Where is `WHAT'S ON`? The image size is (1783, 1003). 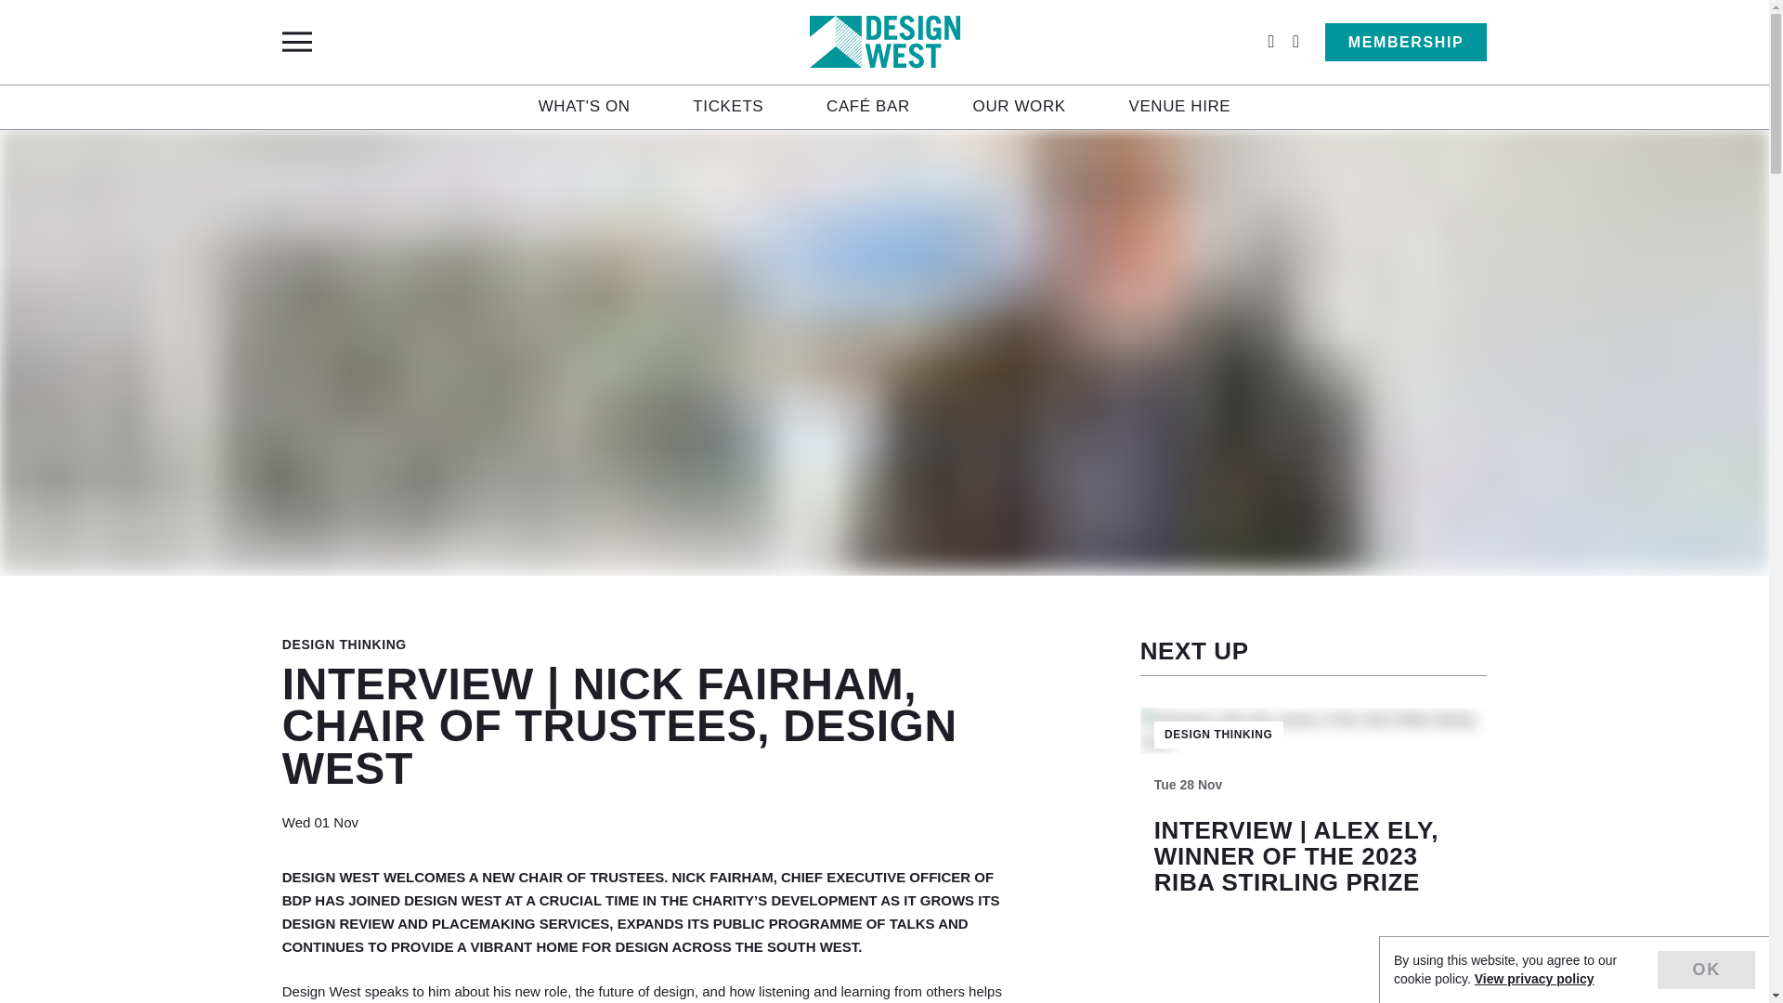 WHAT'S ON is located at coordinates (584, 106).